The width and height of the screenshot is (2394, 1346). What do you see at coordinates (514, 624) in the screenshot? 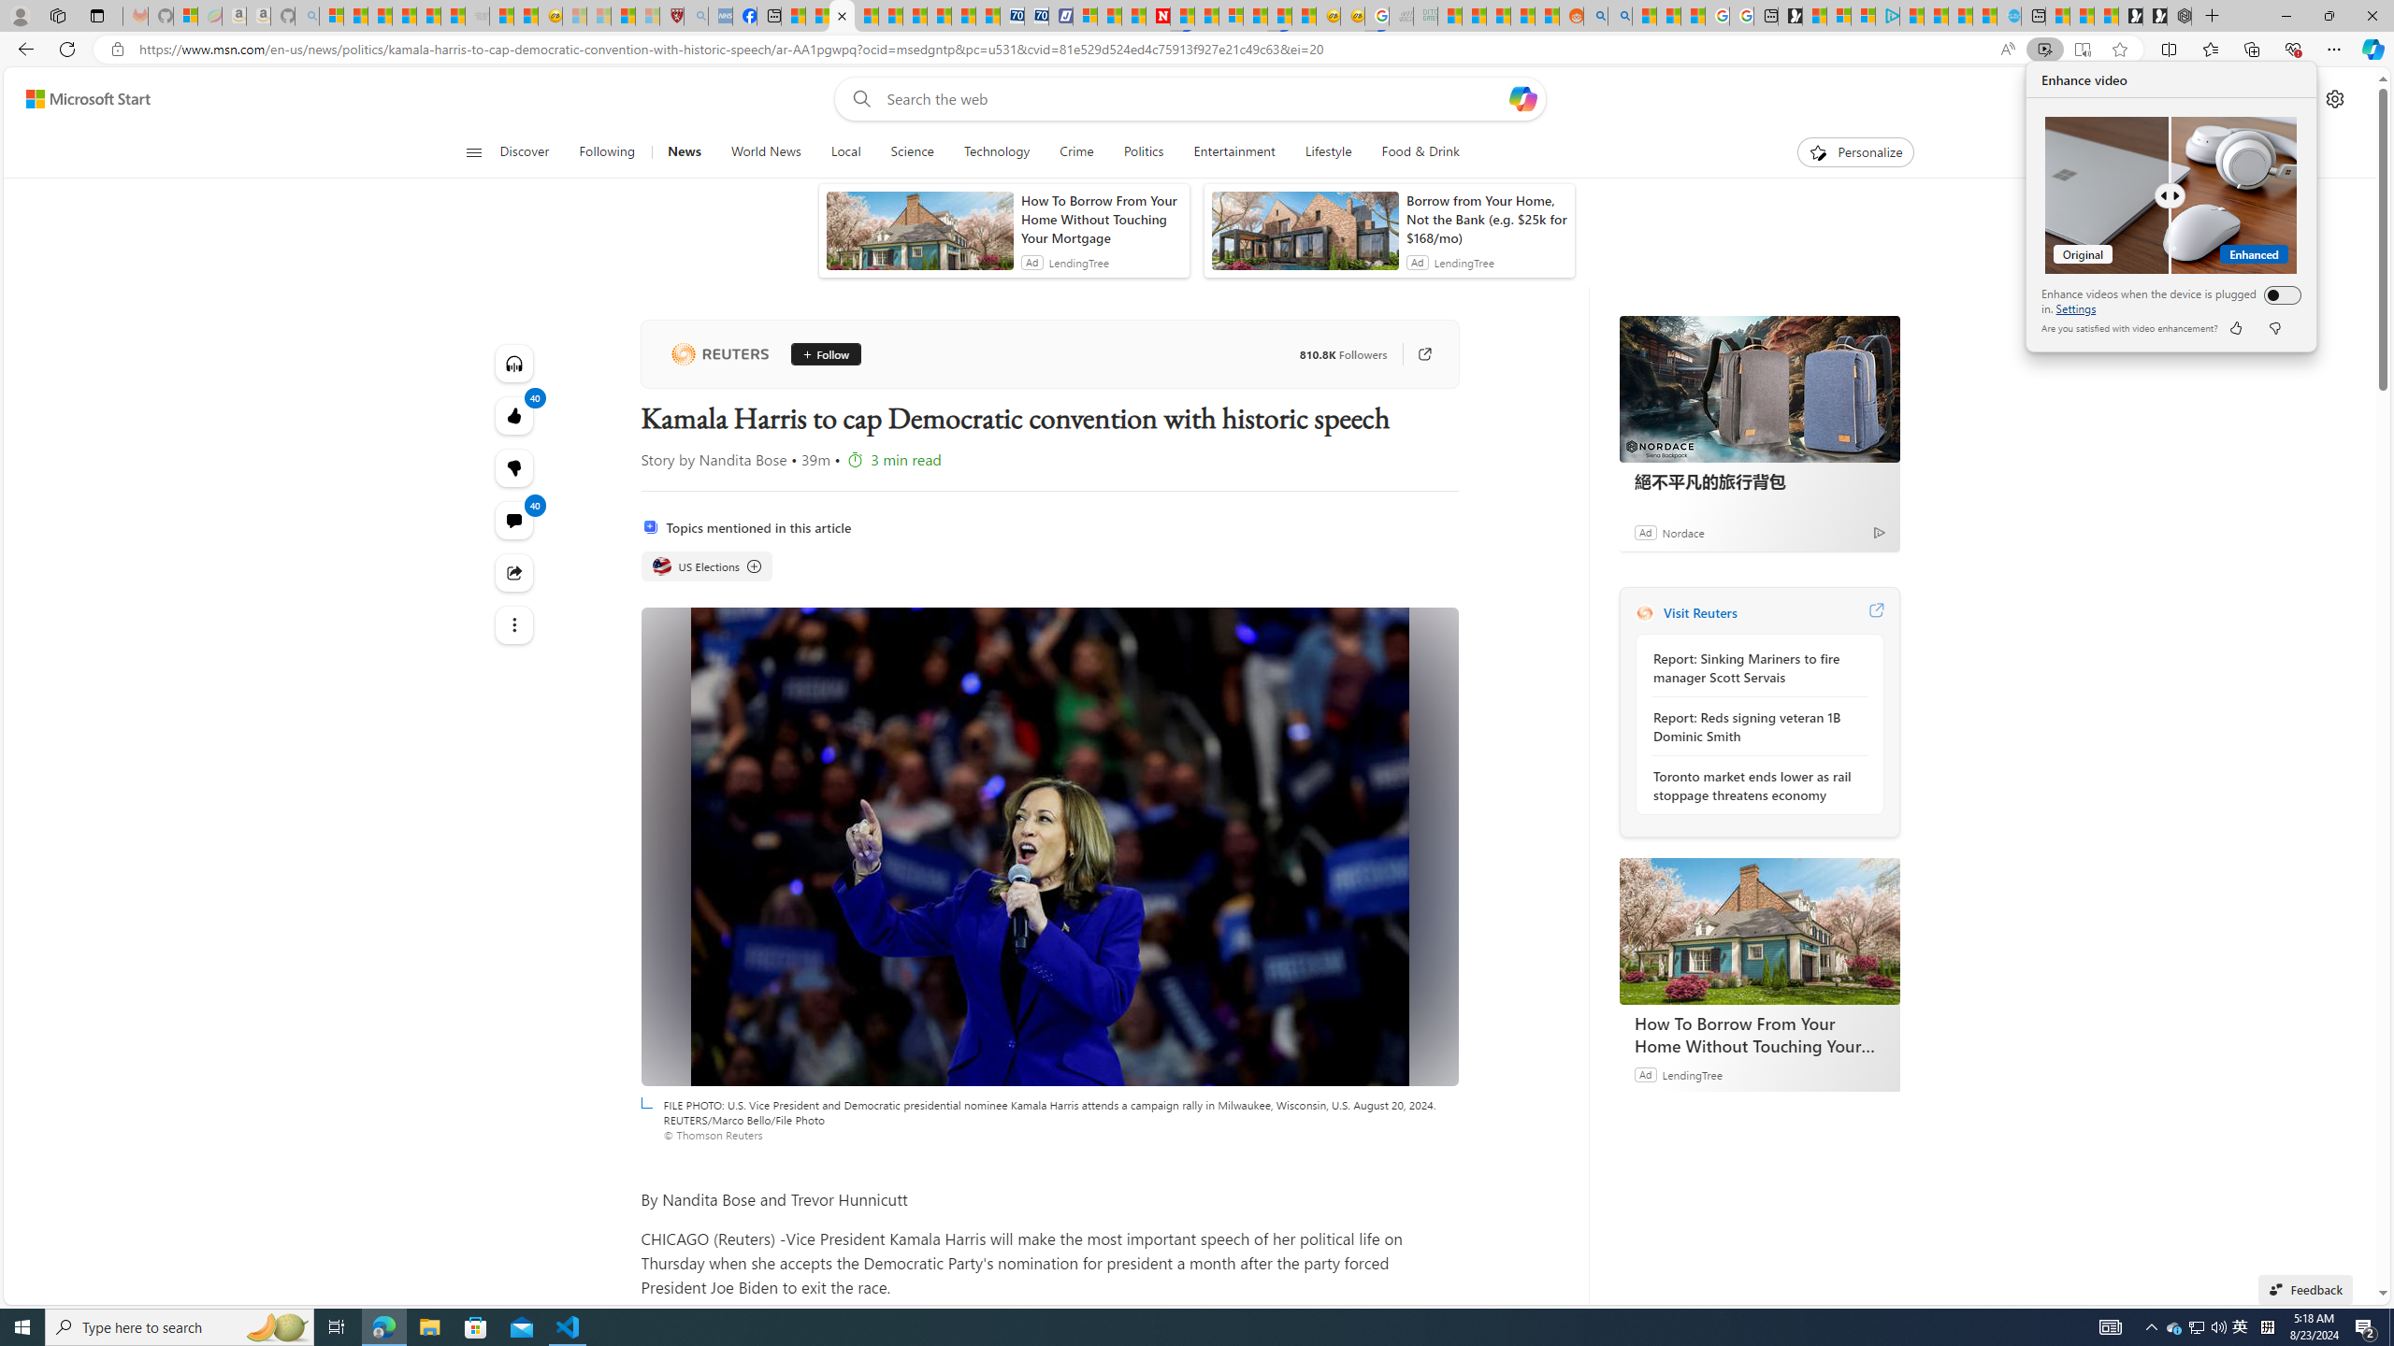
I see `Class: at-item` at bounding box center [514, 624].